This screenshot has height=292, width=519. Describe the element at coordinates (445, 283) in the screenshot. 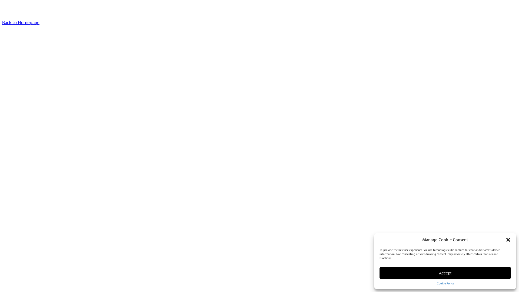

I see `Cookie Policy` at that location.